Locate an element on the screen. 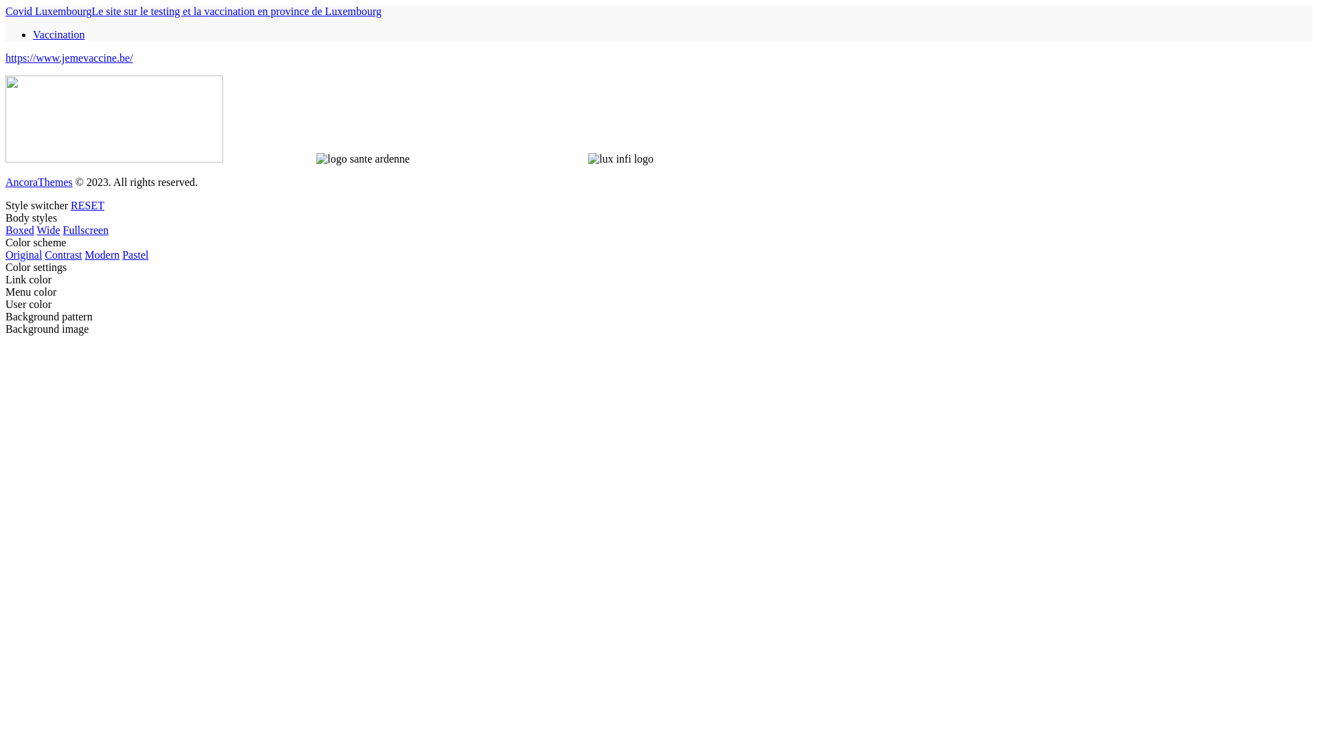 The width and height of the screenshot is (1318, 741). Original is located at coordinates (23, 255).